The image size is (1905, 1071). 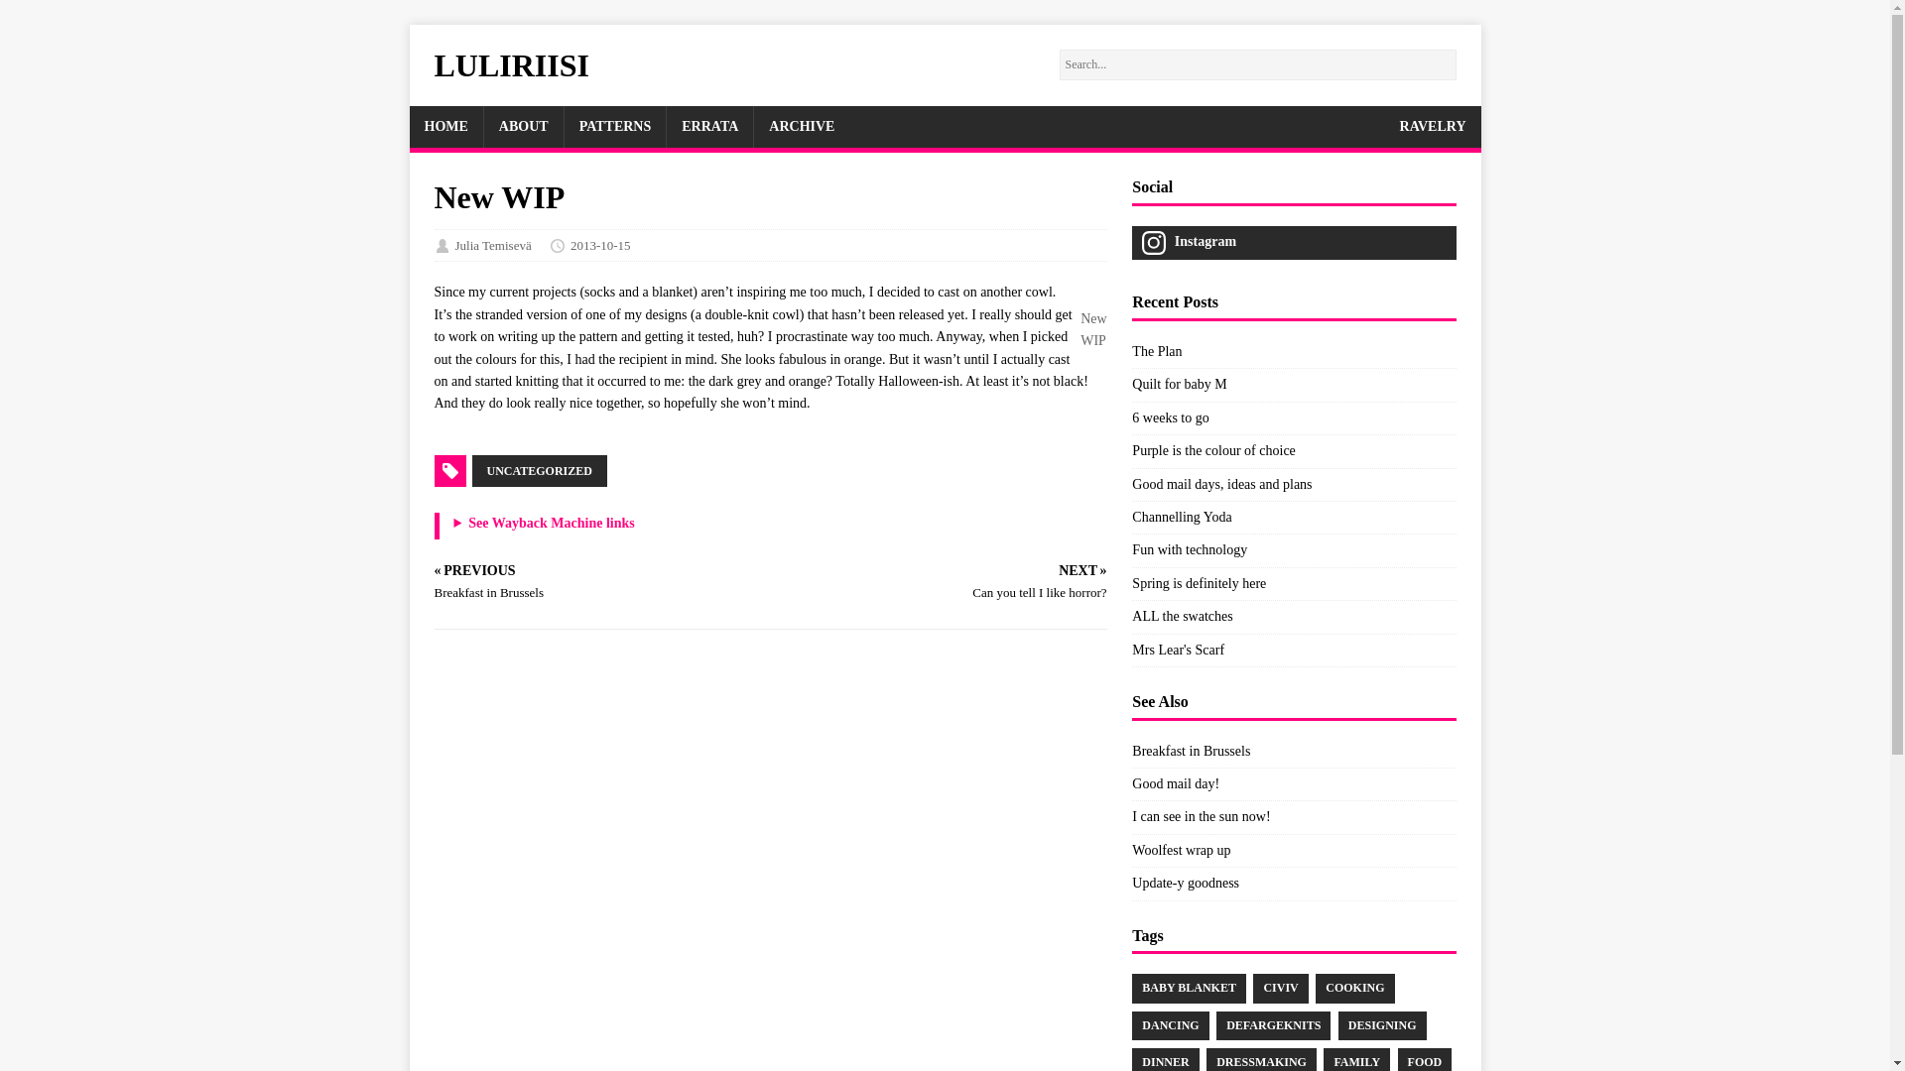 What do you see at coordinates (1175, 783) in the screenshot?
I see `Good mail day!` at bounding box center [1175, 783].